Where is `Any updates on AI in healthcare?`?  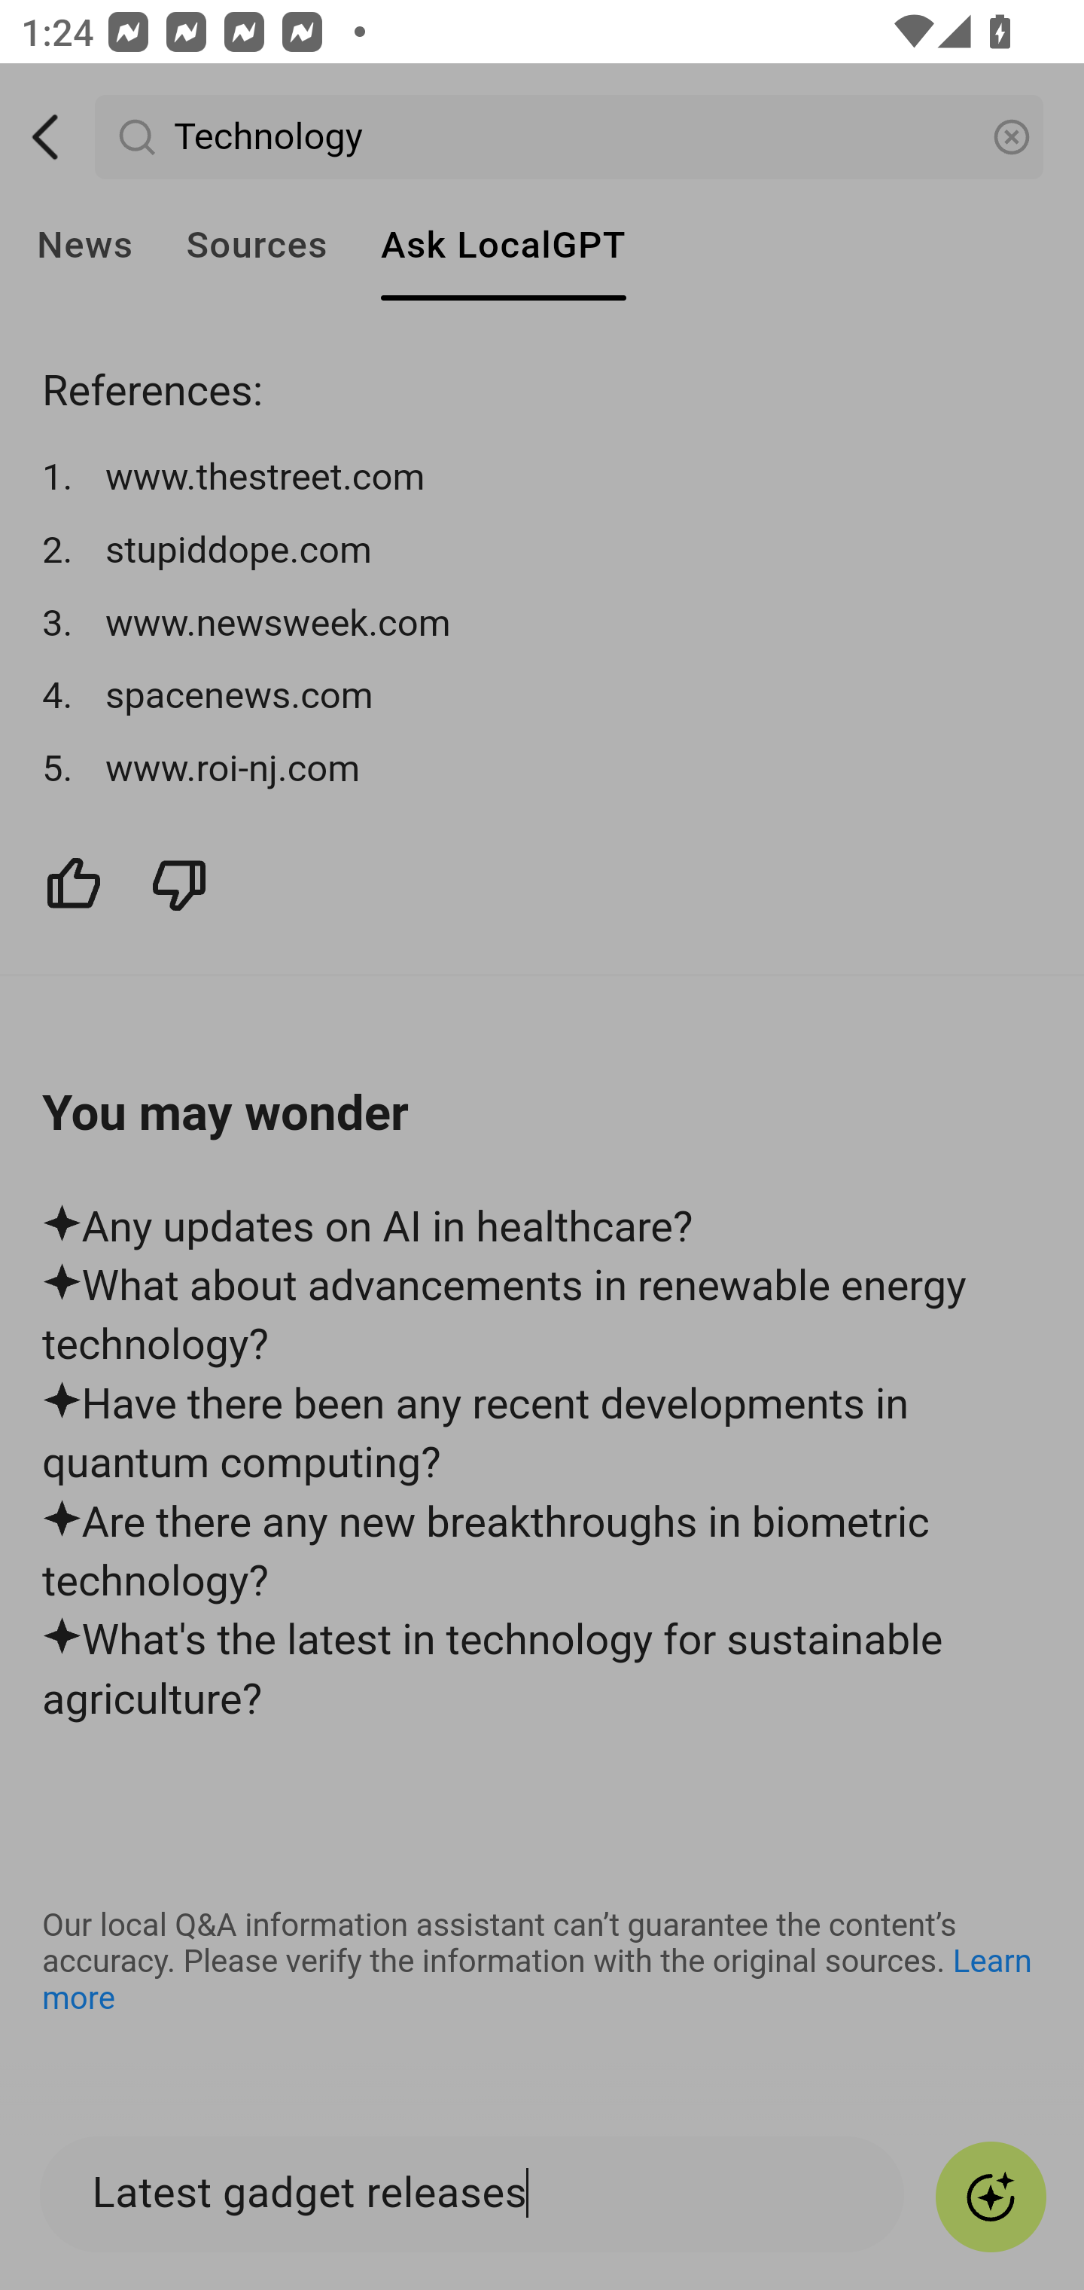 Any updates on AI in healthcare? is located at coordinates (544, 1226).